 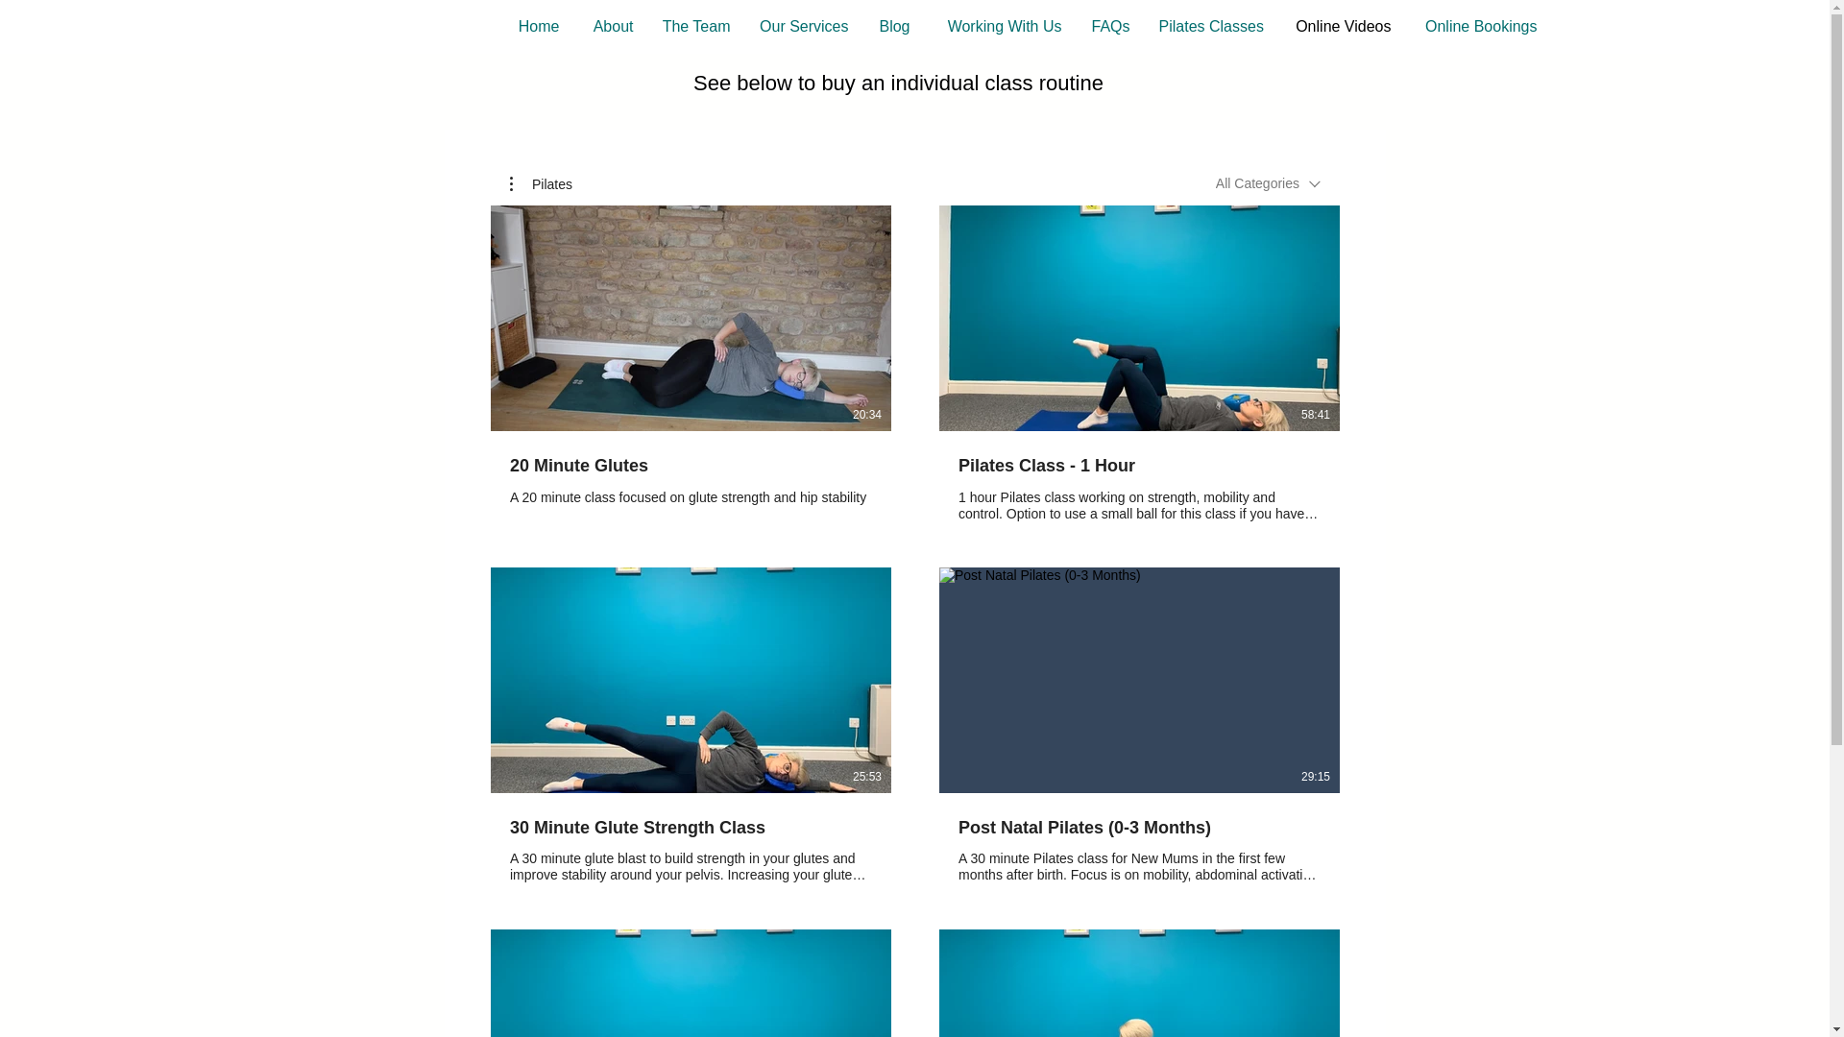 I want to click on About, so click(x=611, y=27).